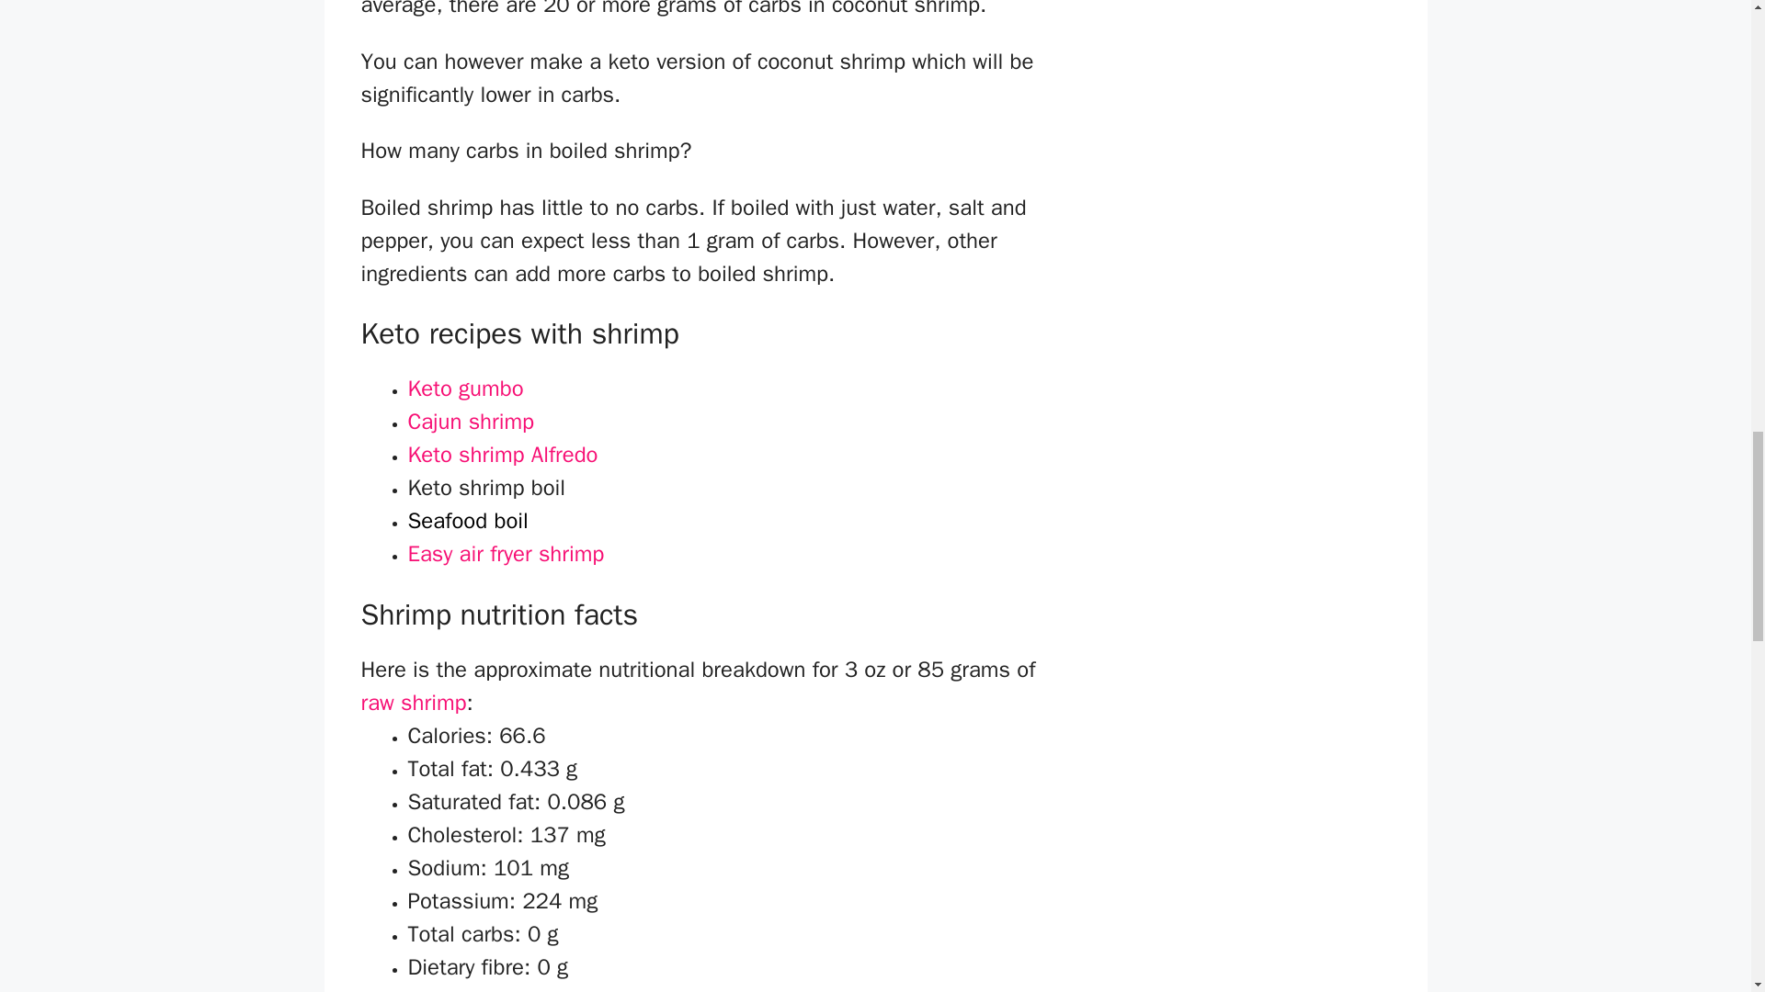 This screenshot has width=1765, height=992. I want to click on raw shrimp, so click(412, 702).